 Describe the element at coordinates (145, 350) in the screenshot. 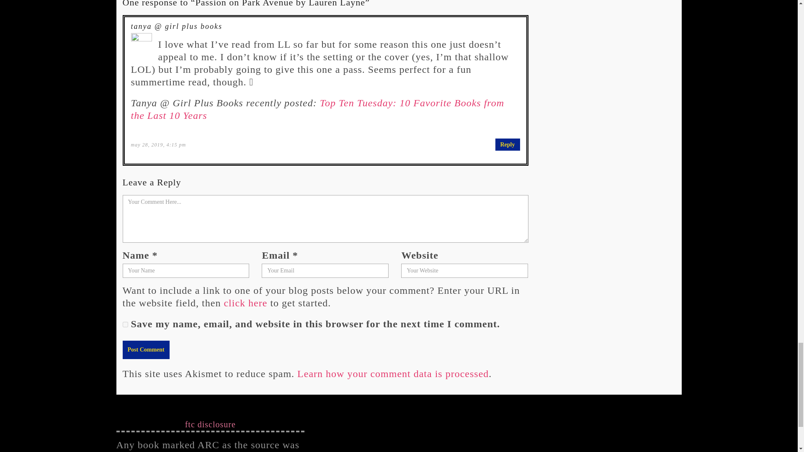

I see `Post Comment` at that location.